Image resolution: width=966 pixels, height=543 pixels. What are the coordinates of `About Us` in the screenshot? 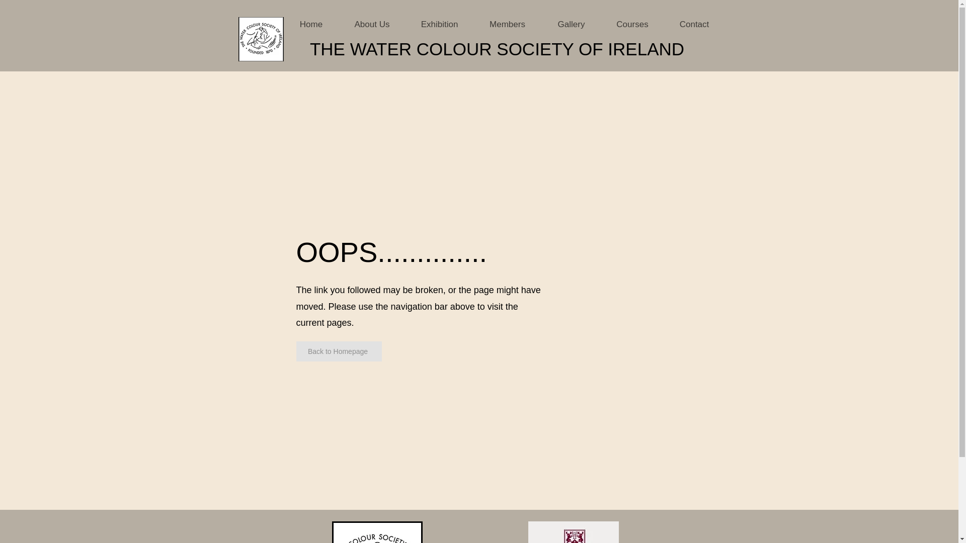 It's located at (372, 25).